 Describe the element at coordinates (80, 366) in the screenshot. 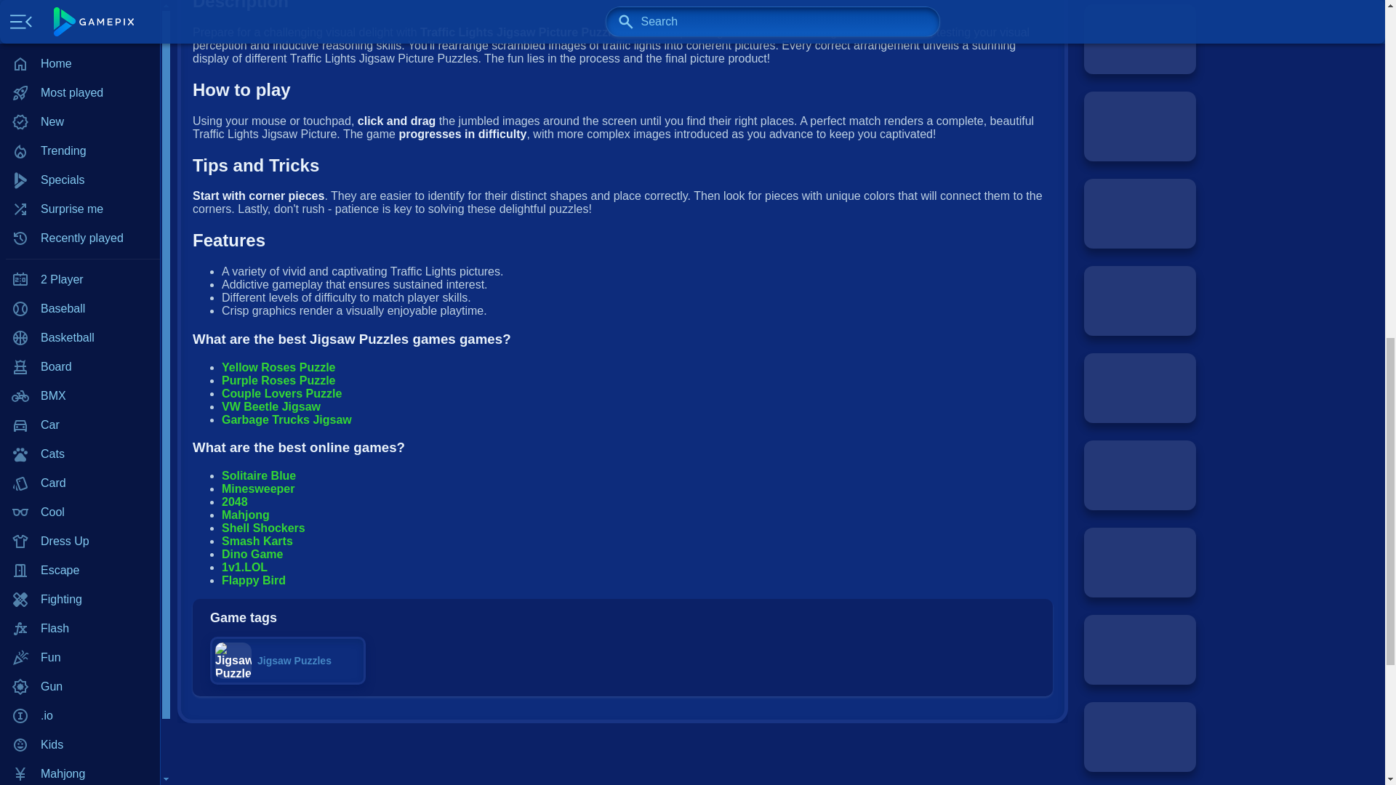

I see `Zombie` at that location.